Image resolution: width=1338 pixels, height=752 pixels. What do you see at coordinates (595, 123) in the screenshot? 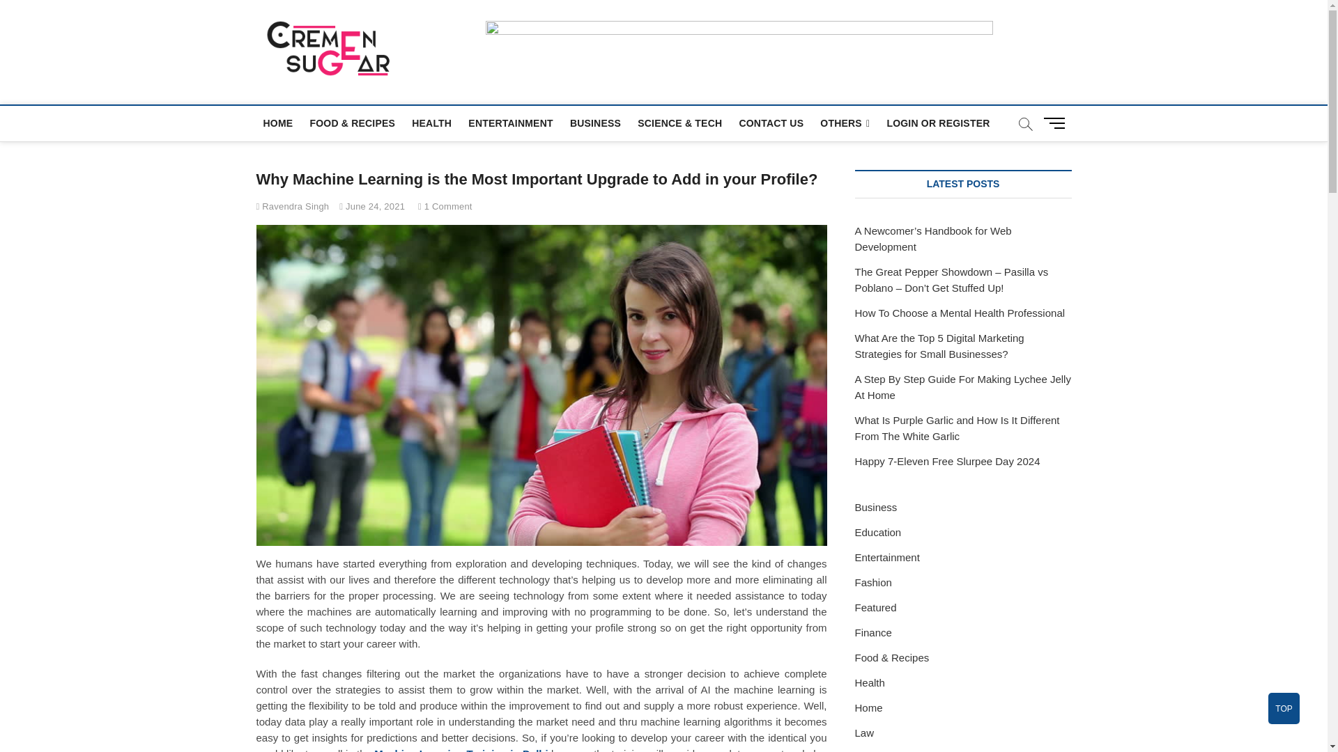
I see `BUSINESS` at bounding box center [595, 123].